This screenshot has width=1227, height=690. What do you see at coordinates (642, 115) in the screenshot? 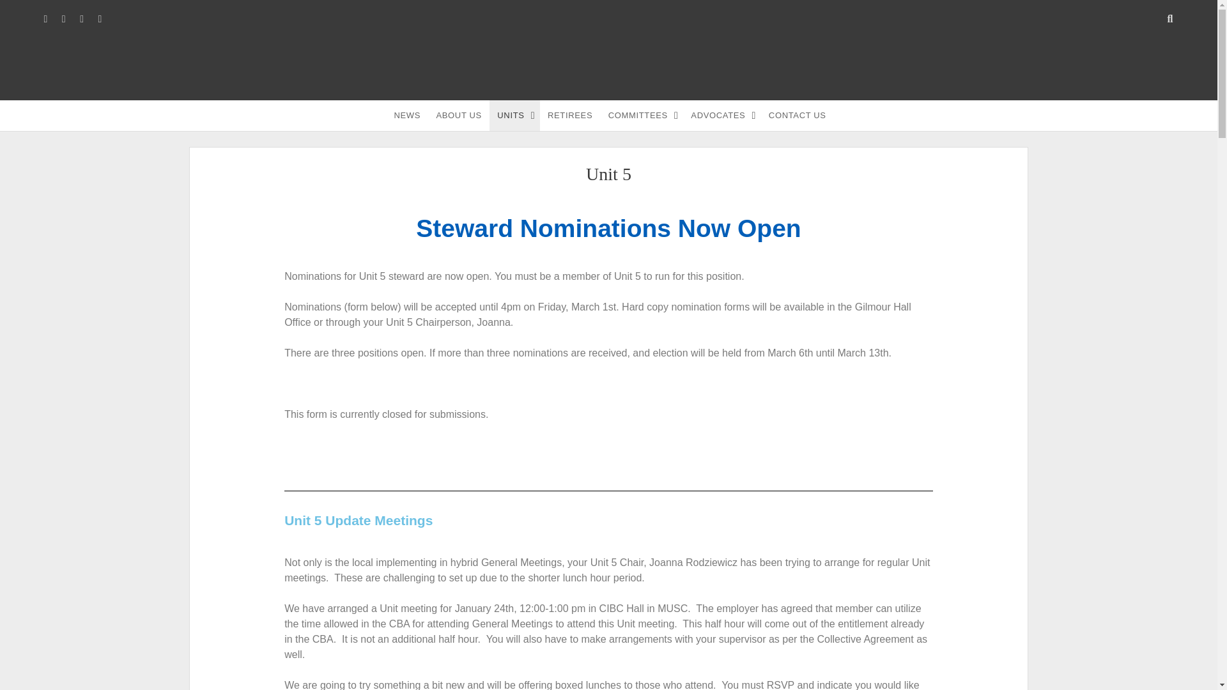
I see `COMMITTEES` at bounding box center [642, 115].